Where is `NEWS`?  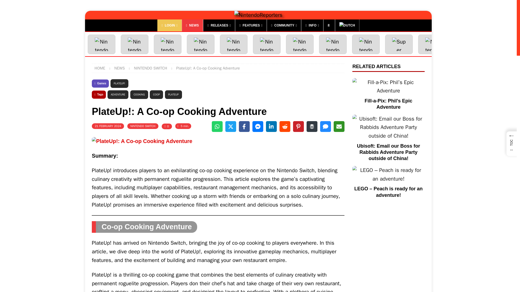
NEWS is located at coordinates (192, 25).